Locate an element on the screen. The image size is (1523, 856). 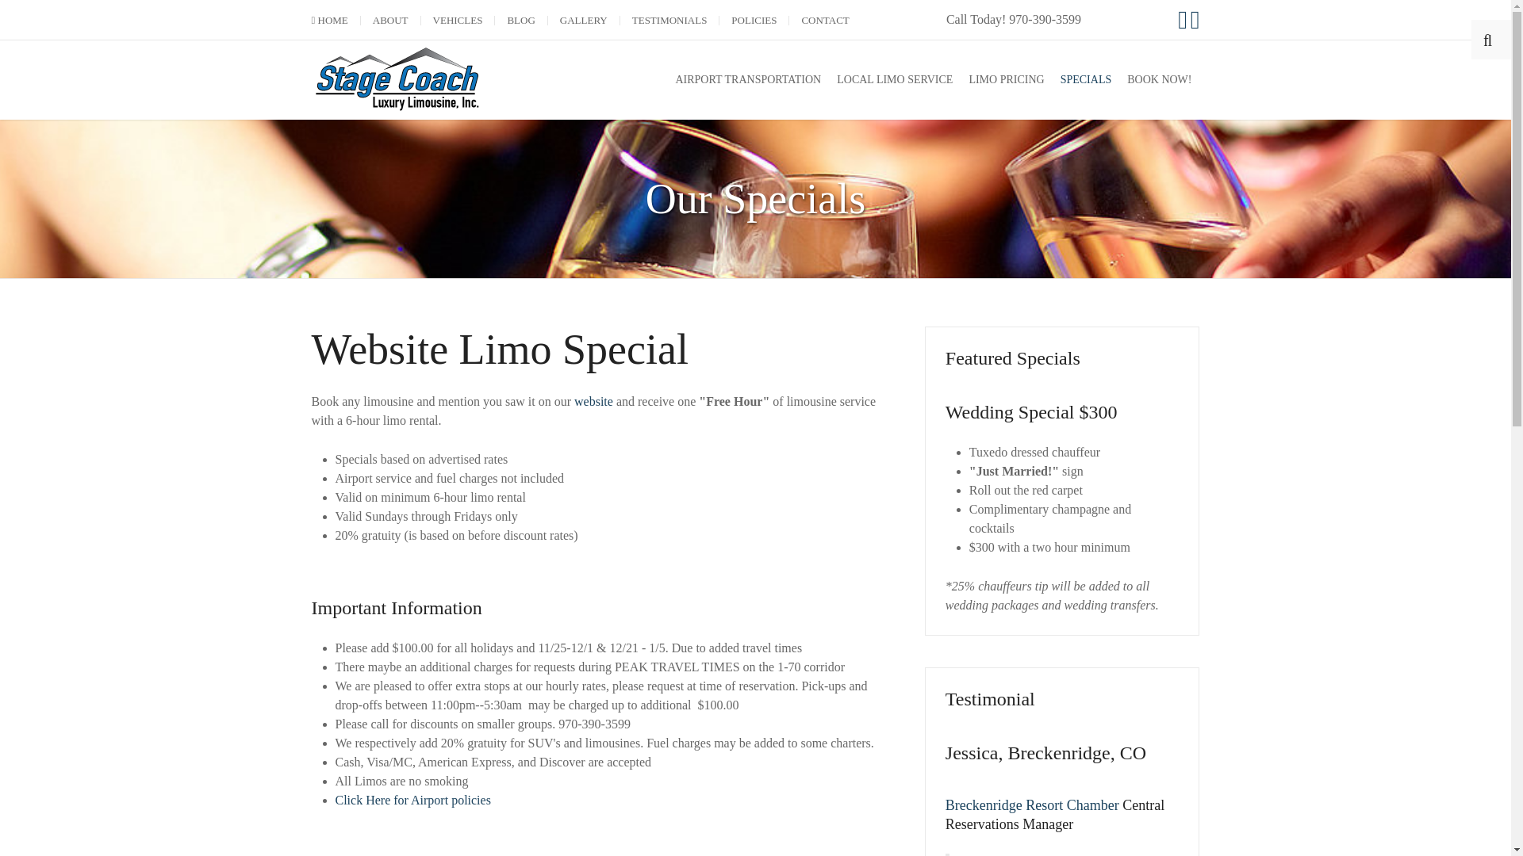
GALLERY is located at coordinates (584, 21).